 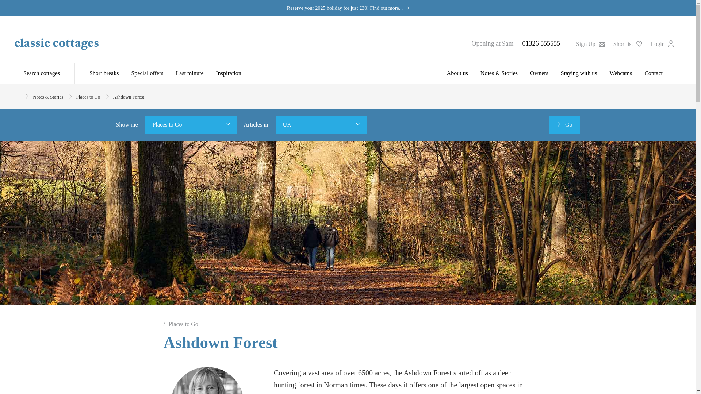 I want to click on Places to Go, so click(x=88, y=97).